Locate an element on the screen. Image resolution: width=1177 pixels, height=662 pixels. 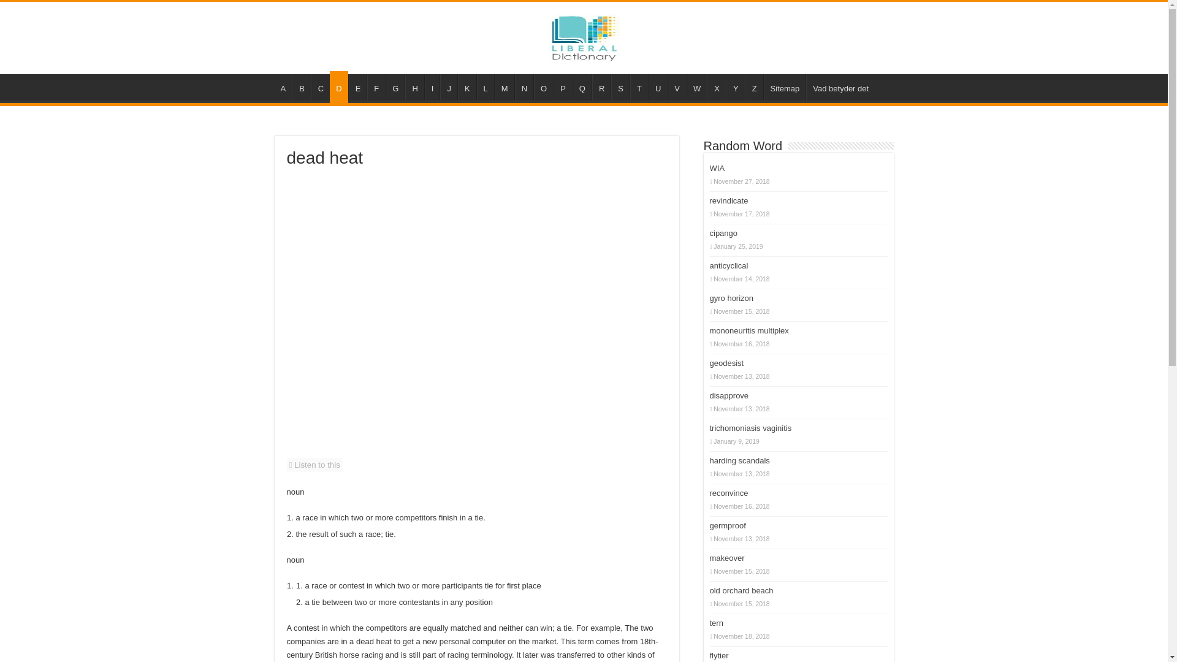
Liberal Dictionary is located at coordinates (584, 36).